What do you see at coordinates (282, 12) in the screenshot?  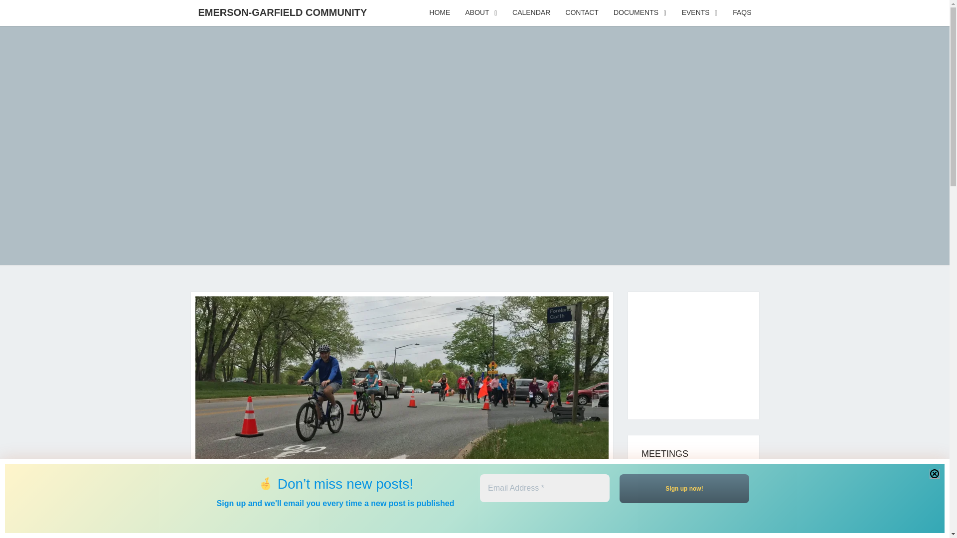 I see `EMERSON-GARFIELD COMMUNITY` at bounding box center [282, 12].